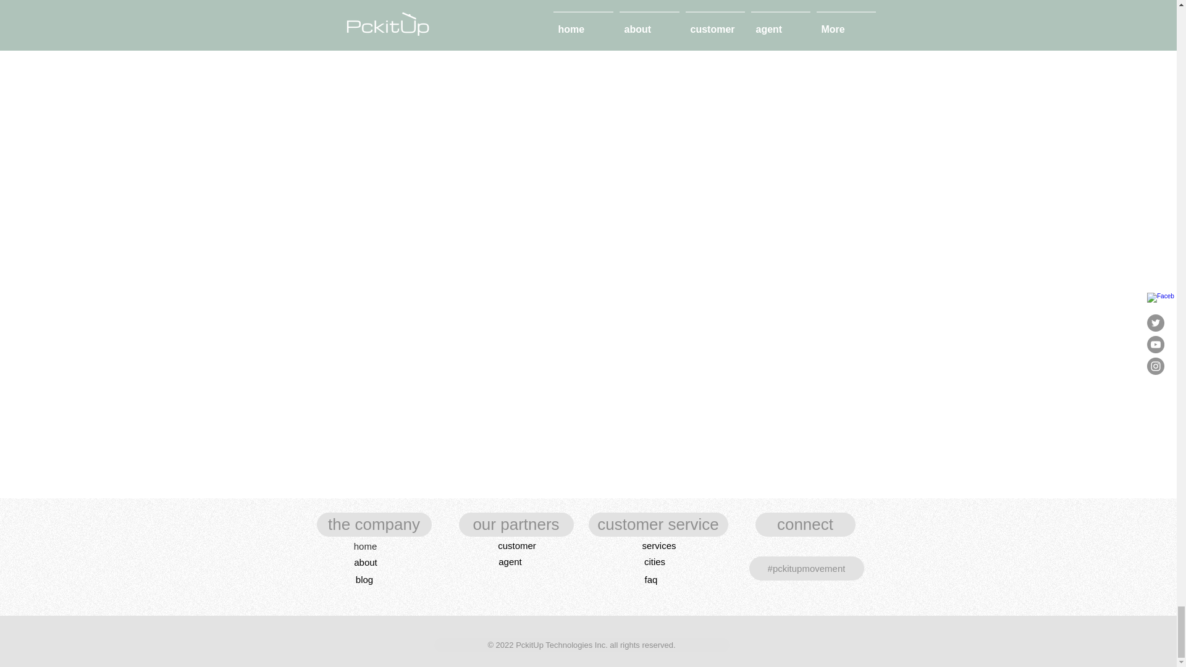  I want to click on our partners, so click(515, 525).